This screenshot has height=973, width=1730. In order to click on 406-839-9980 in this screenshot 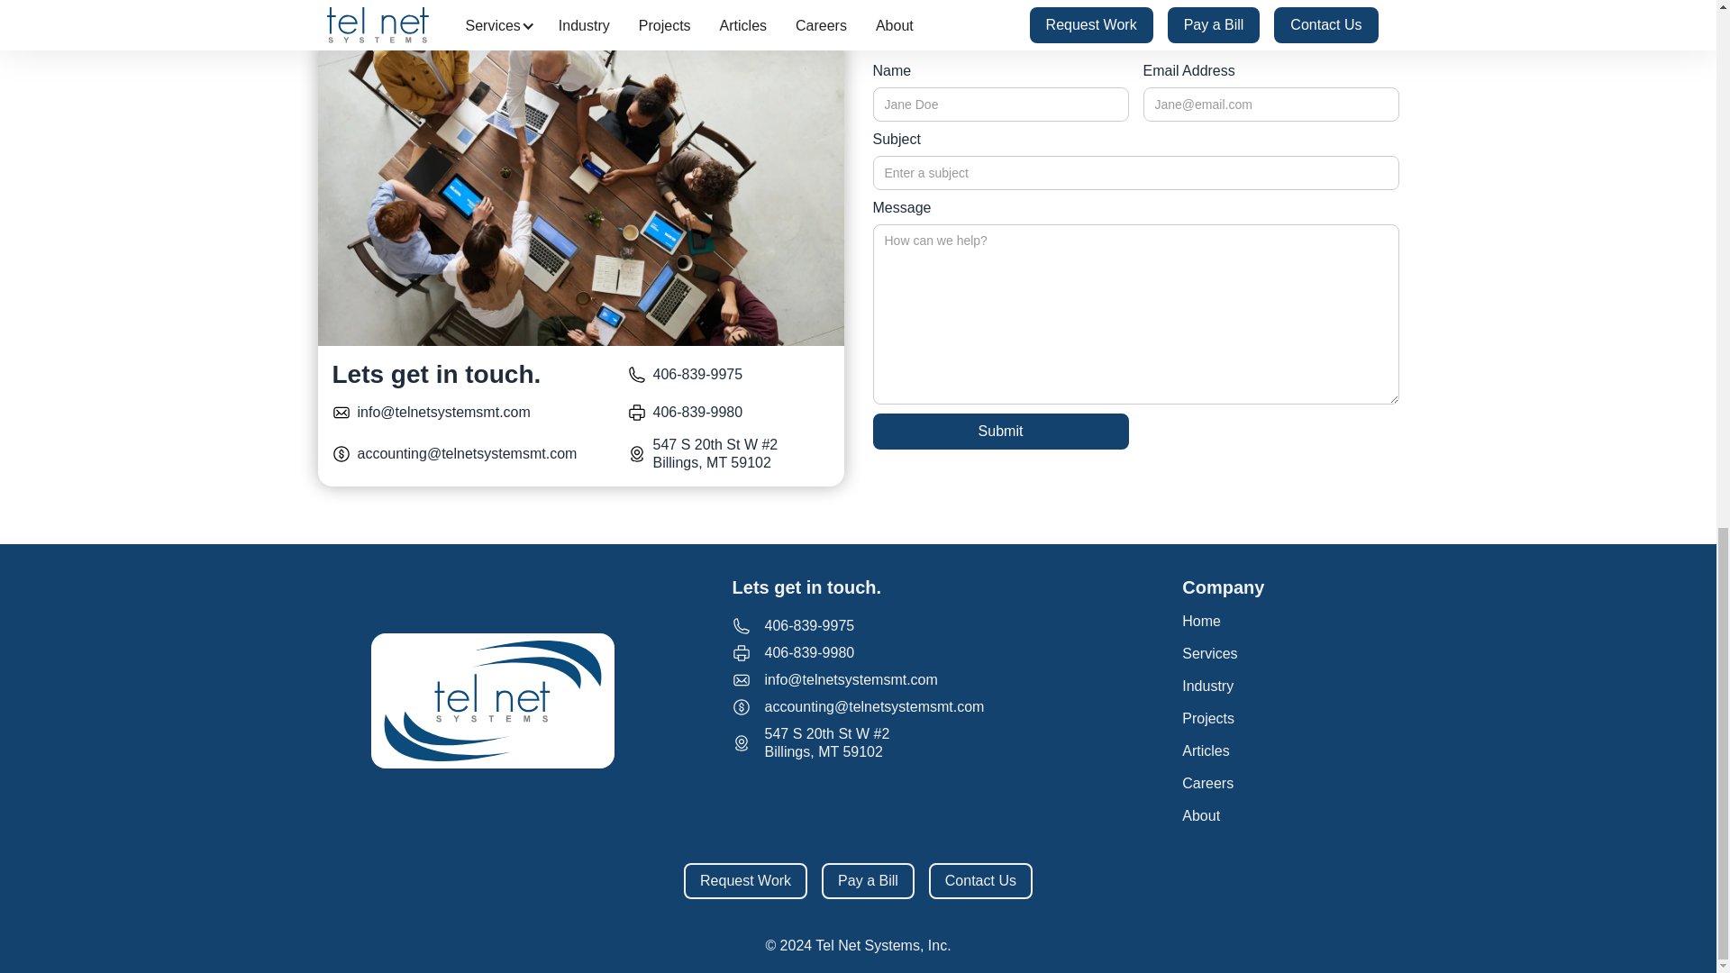, I will do `click(809, 652)`.